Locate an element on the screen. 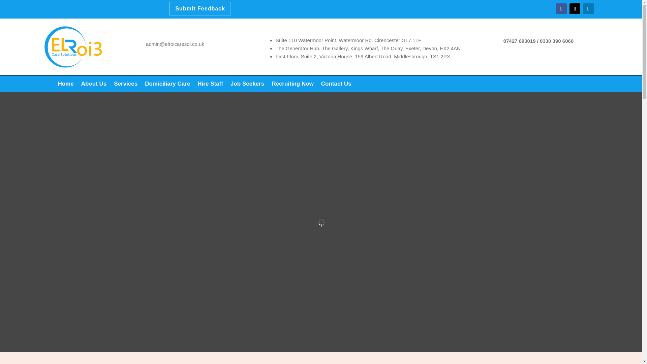  Hire Staff is located at coordinates (210, 85).